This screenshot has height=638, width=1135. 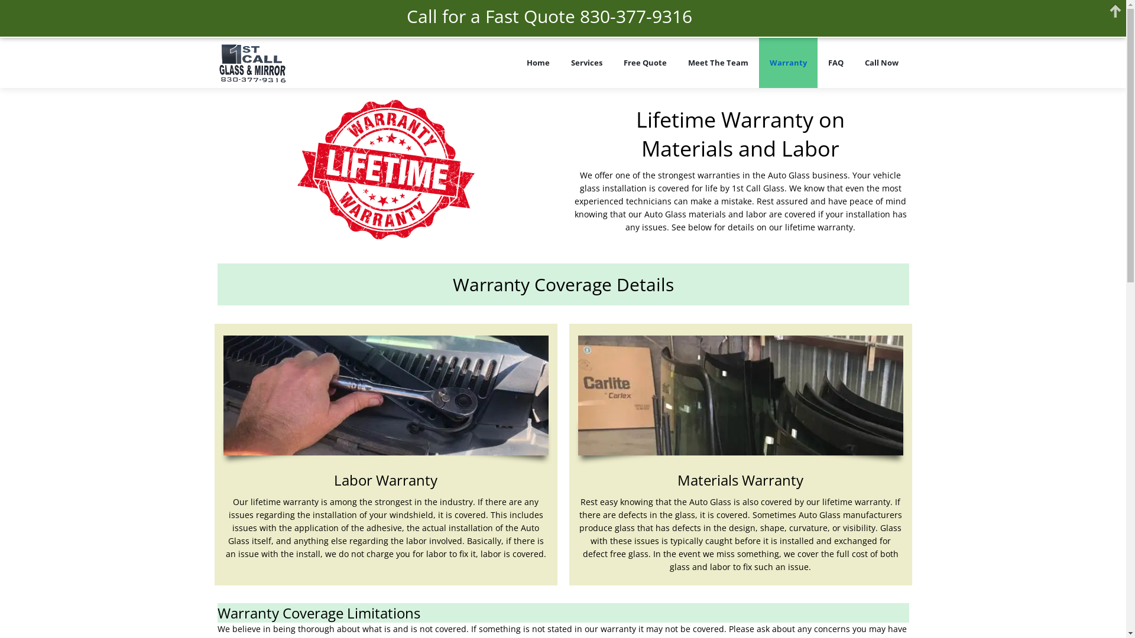 What do you see at coordinates (644, 63) in the screenshot?
I see `Free Quote` at bounding box center [644, 63].